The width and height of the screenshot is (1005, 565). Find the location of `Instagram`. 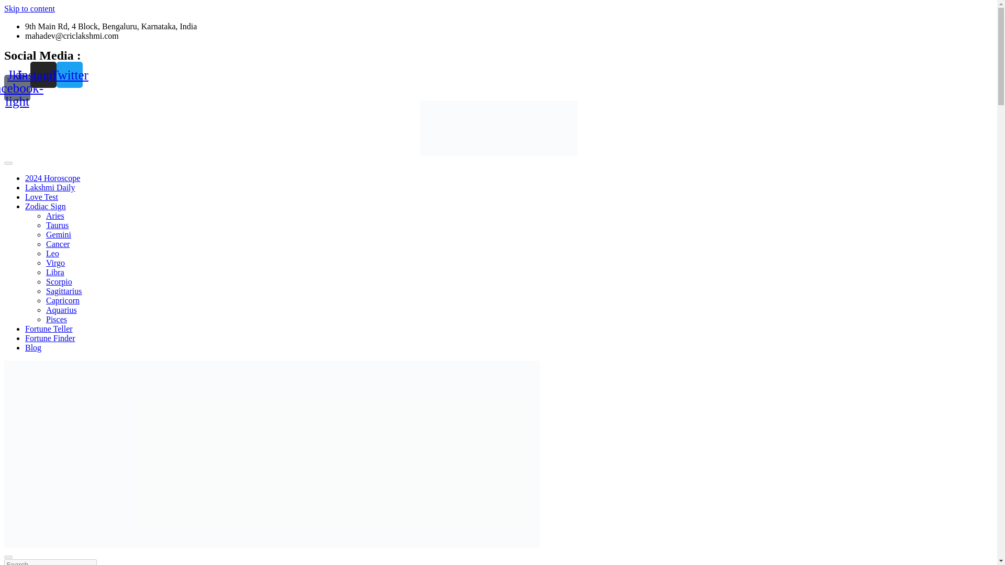

Instagram is located at coordinates (43, 74).